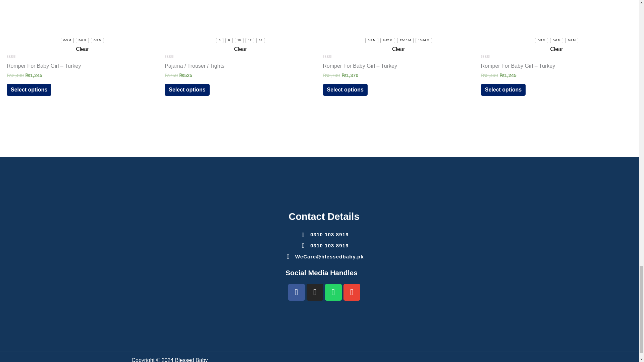 This screenshot has height=362, width=644. Describe the element at coordinates (239, 41) in the screenshot. I see `10` at that location.